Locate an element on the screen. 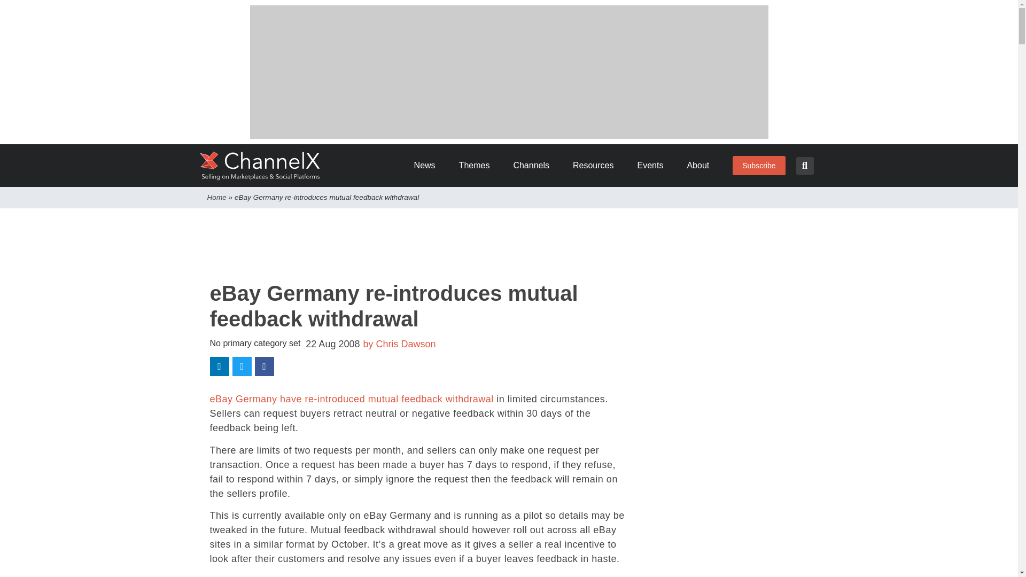 This screenshot has height=577, width=1026. News is located at coordinates (429, 166).